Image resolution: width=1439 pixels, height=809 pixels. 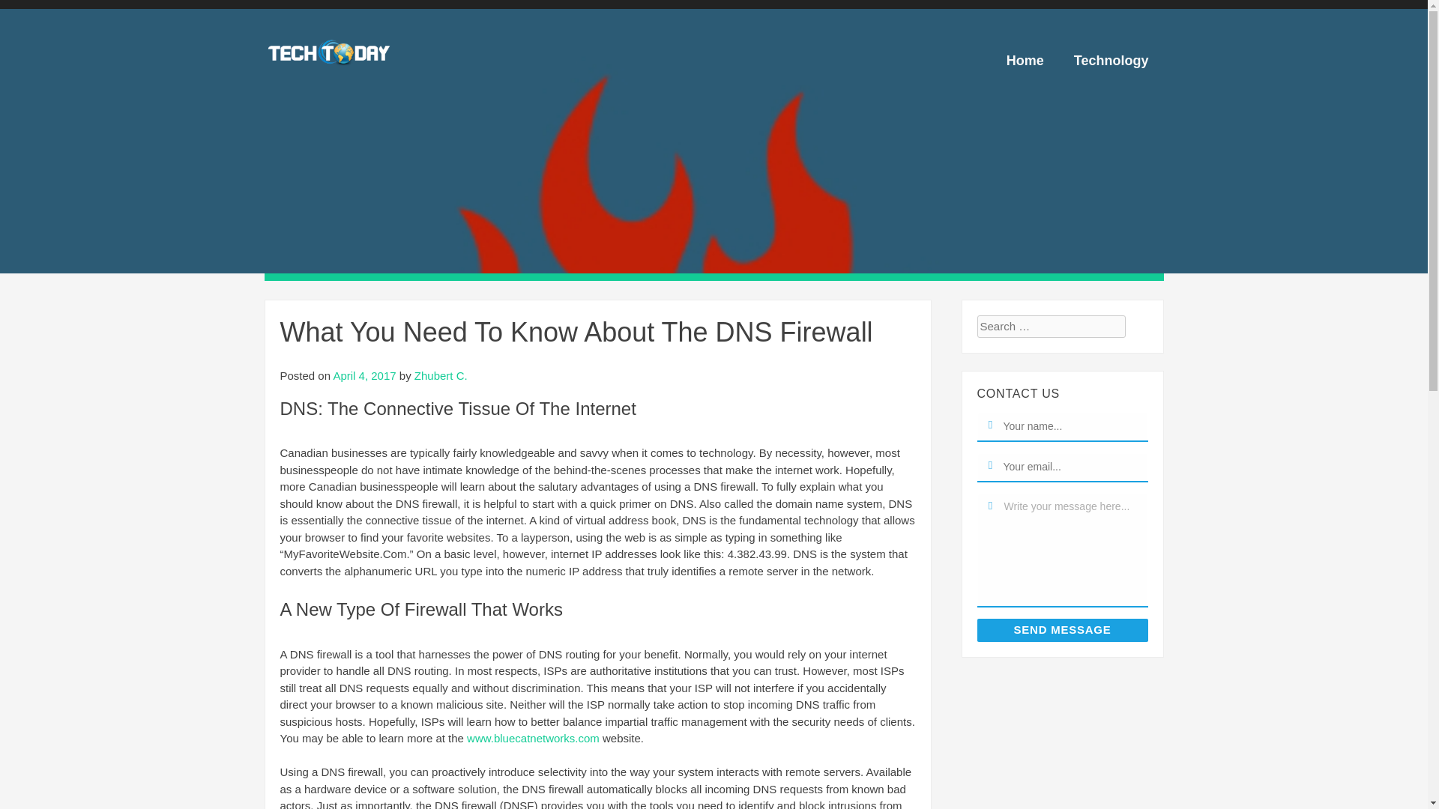 I want to click on Home, so click(x=1025, y=60).